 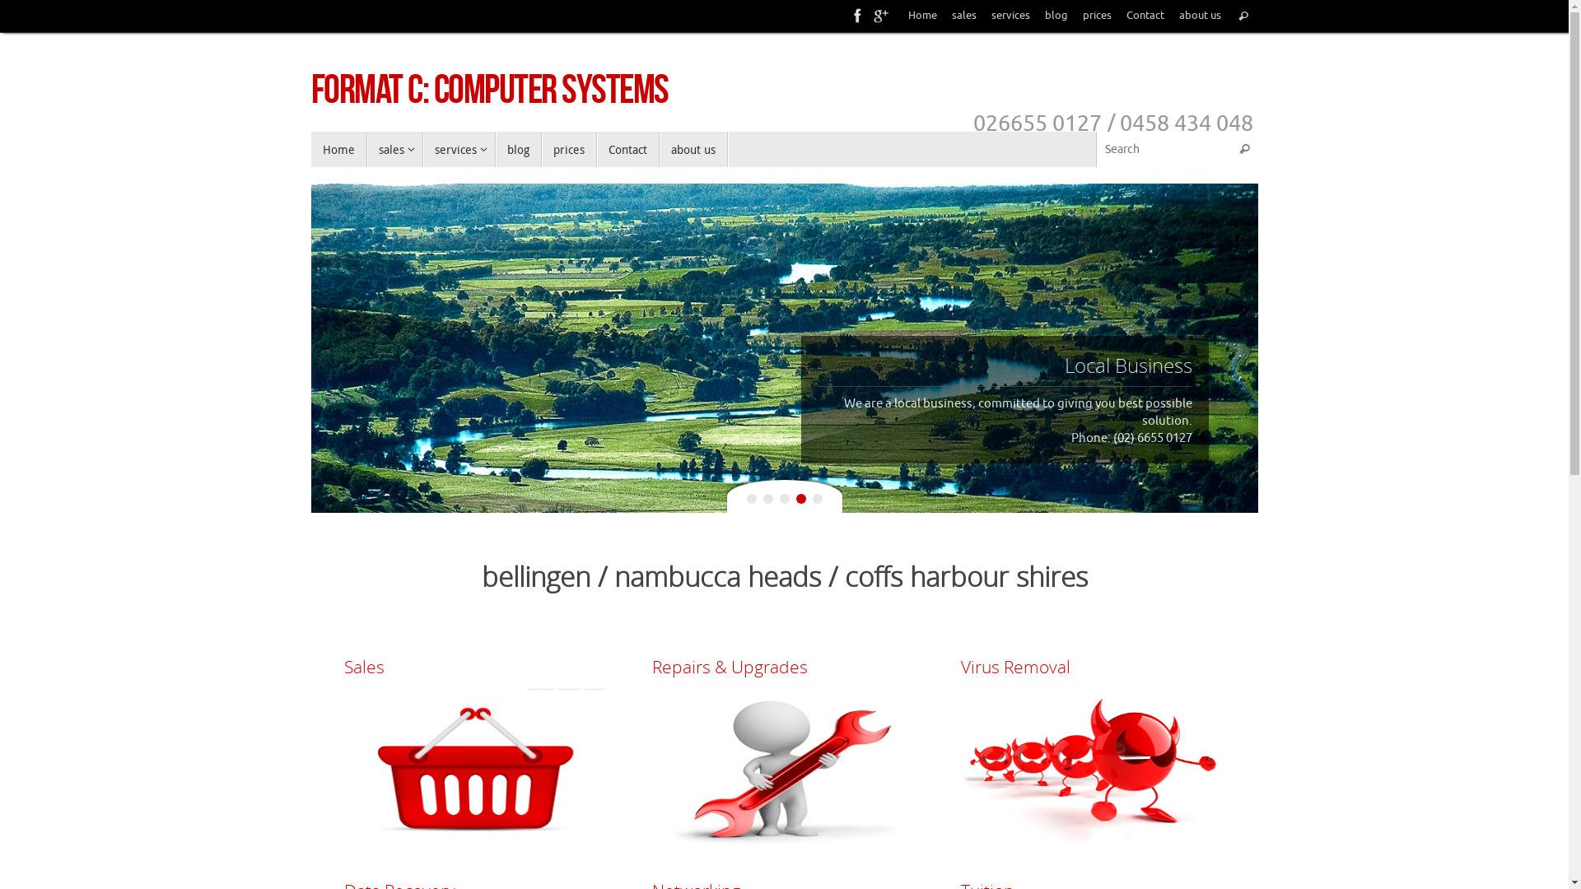 What do you see at coordinates (476, 668) in the screenshot?
I see `Sales` at bounding box center [476, 668].